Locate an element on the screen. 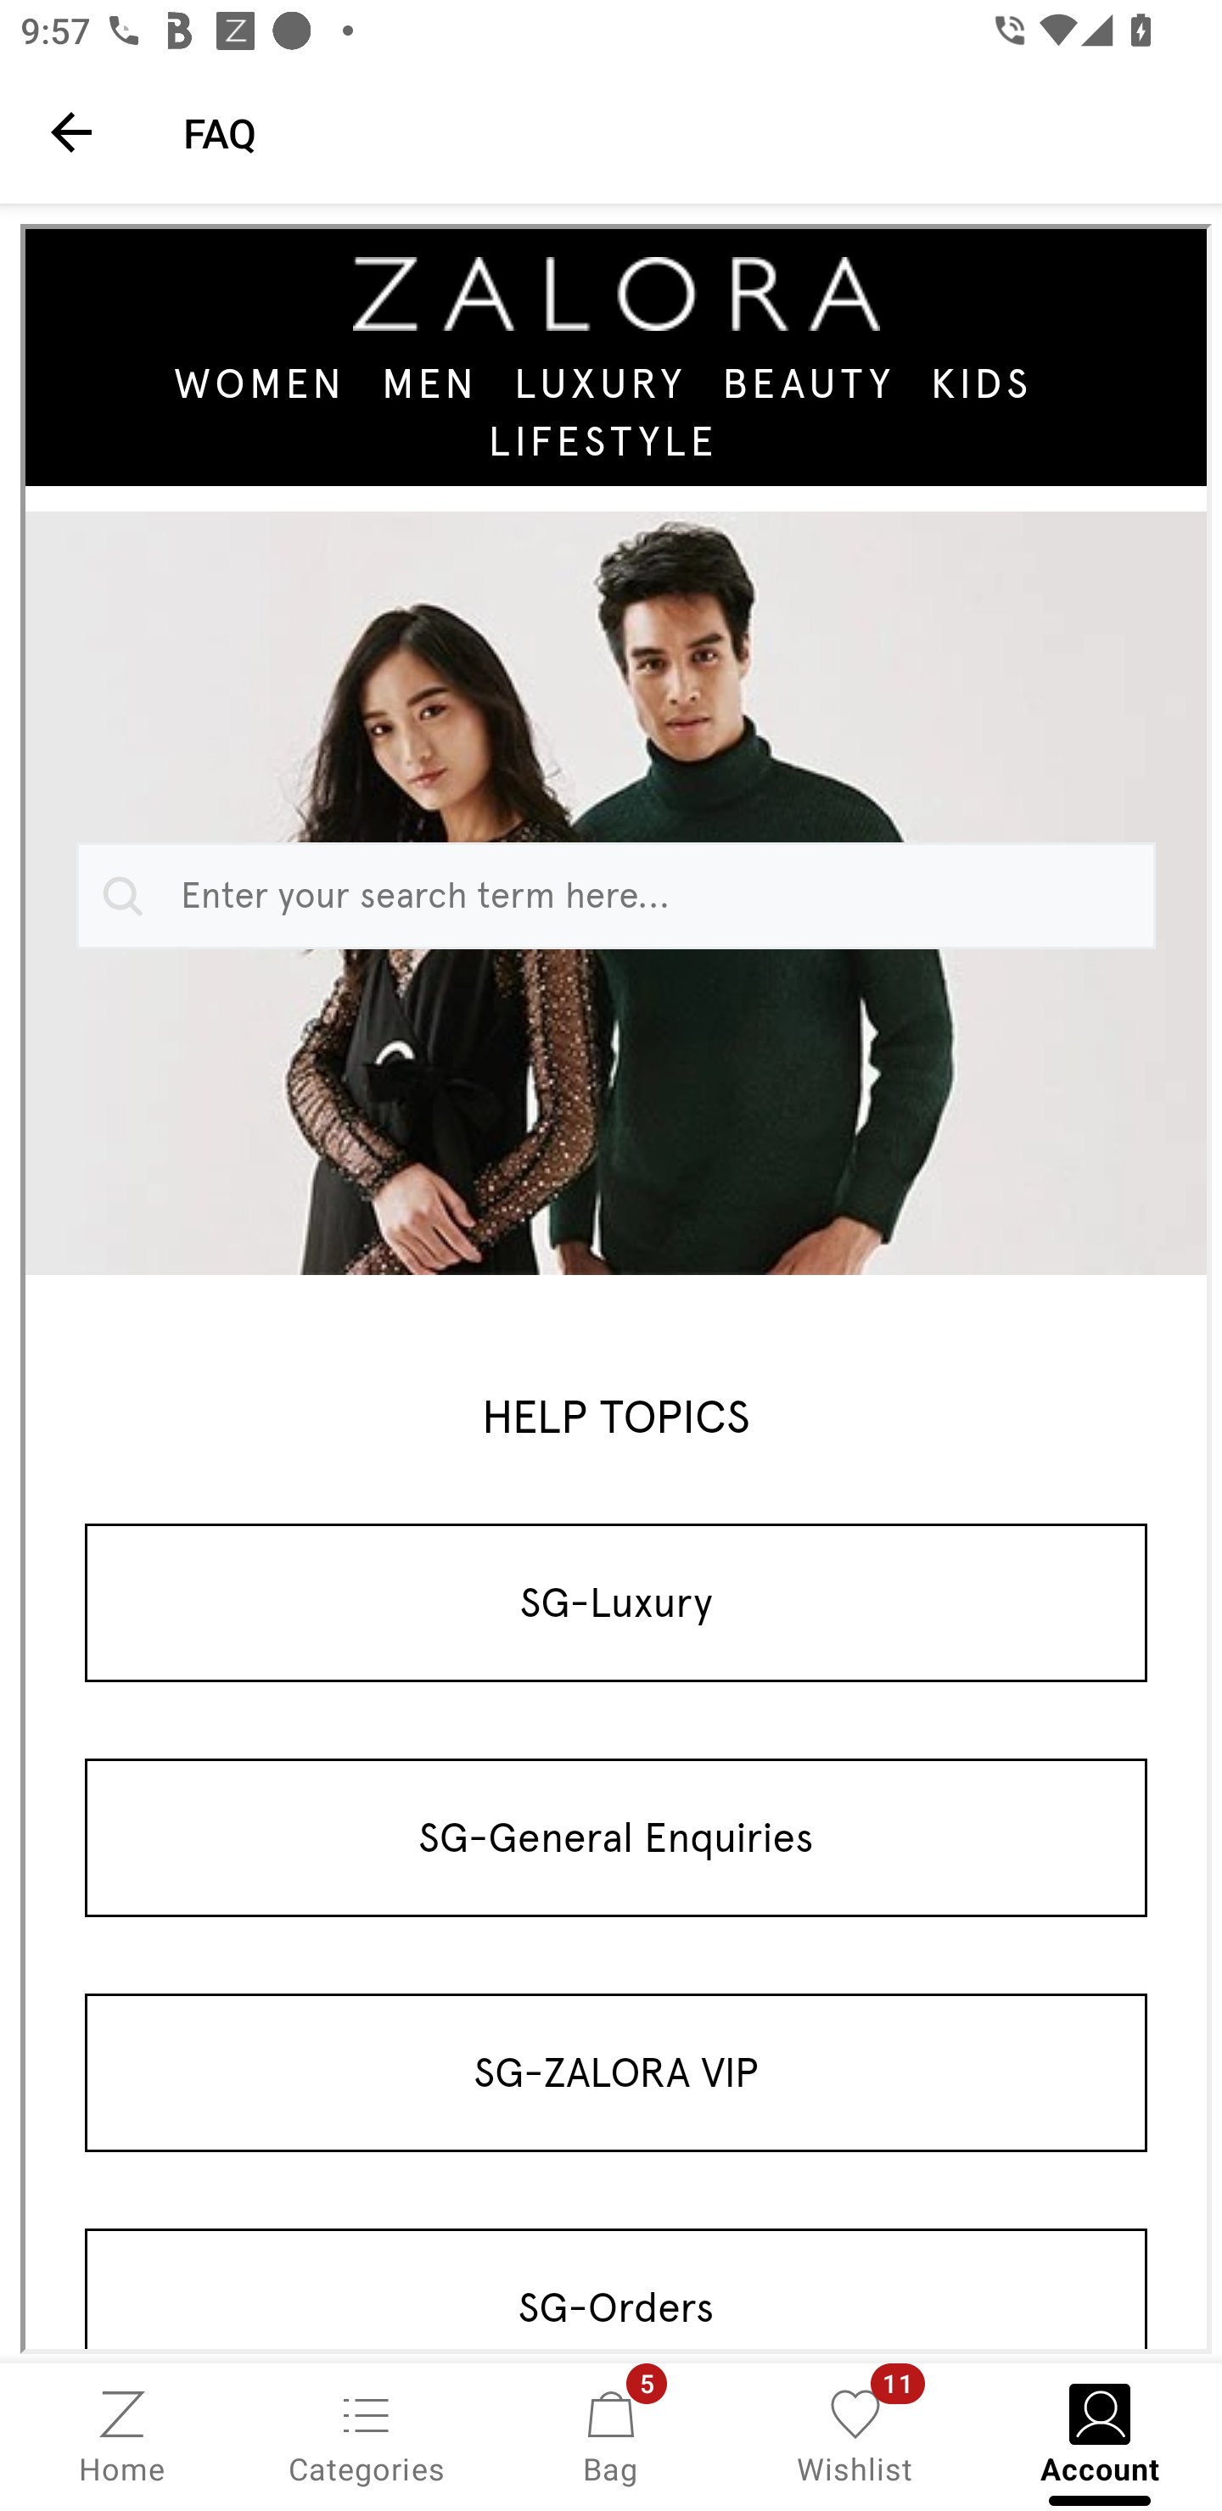 Image resolution: width=1222 pixels, height=2511 pixels. Navigate up is located at coordinates (71, 131).